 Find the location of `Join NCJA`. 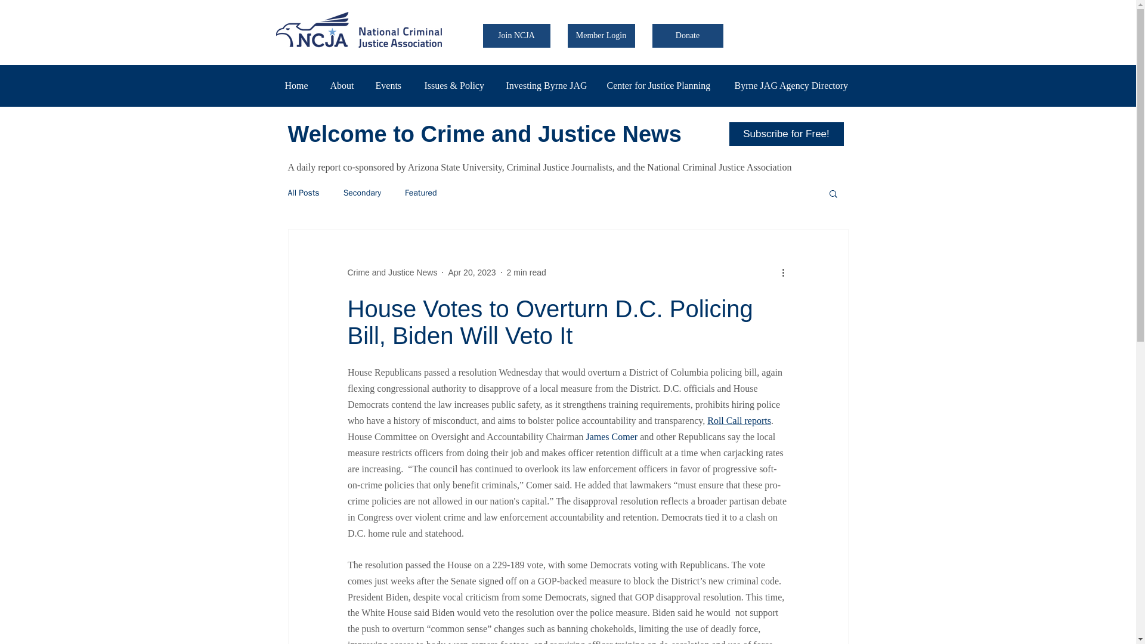

Join NCJA is located at coordinates (516, 35).